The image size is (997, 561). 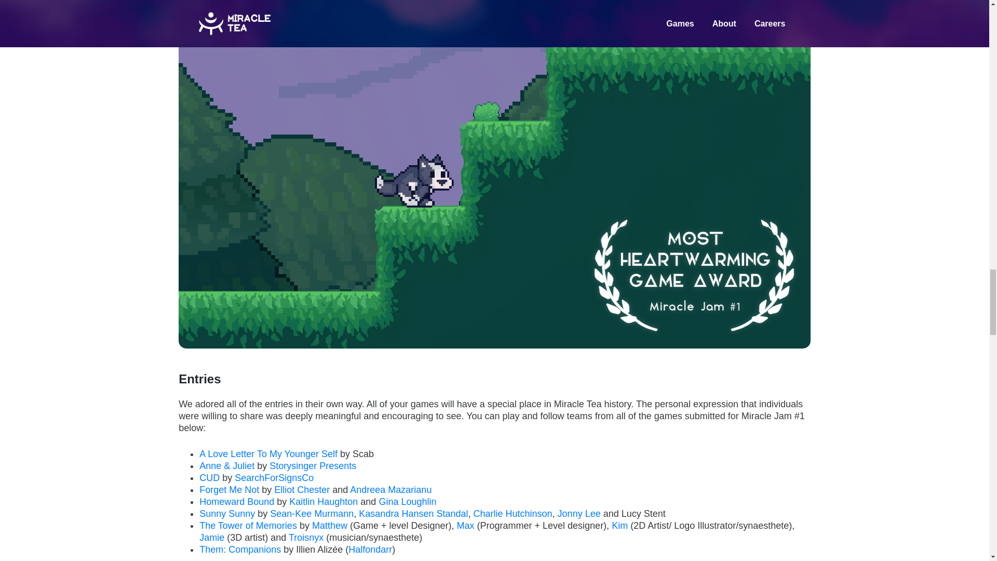 What do you see at coordinates (513, 513) in the screenshot?
I see `Charlie Hutchinson` at bounding box center [513, 513].